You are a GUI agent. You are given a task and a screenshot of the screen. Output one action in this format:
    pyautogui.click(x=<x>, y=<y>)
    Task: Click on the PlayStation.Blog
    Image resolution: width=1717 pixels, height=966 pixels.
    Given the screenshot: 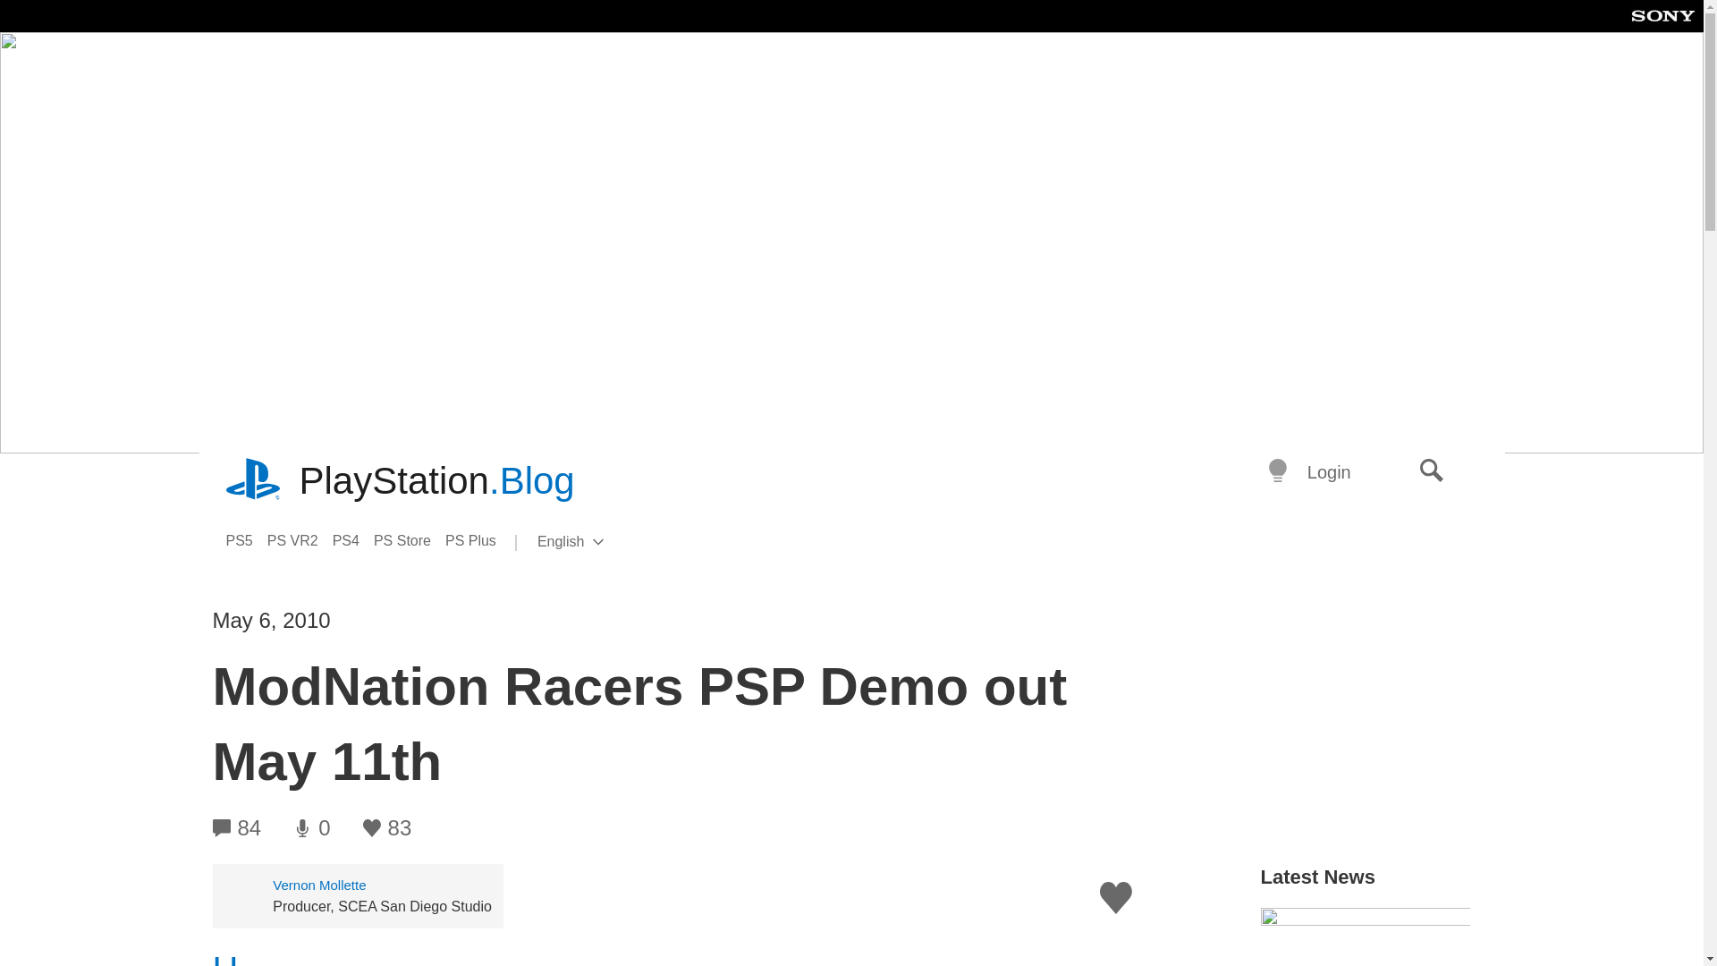 What is the action you would take?
    pyautogui.click(x=436, y=481)
    